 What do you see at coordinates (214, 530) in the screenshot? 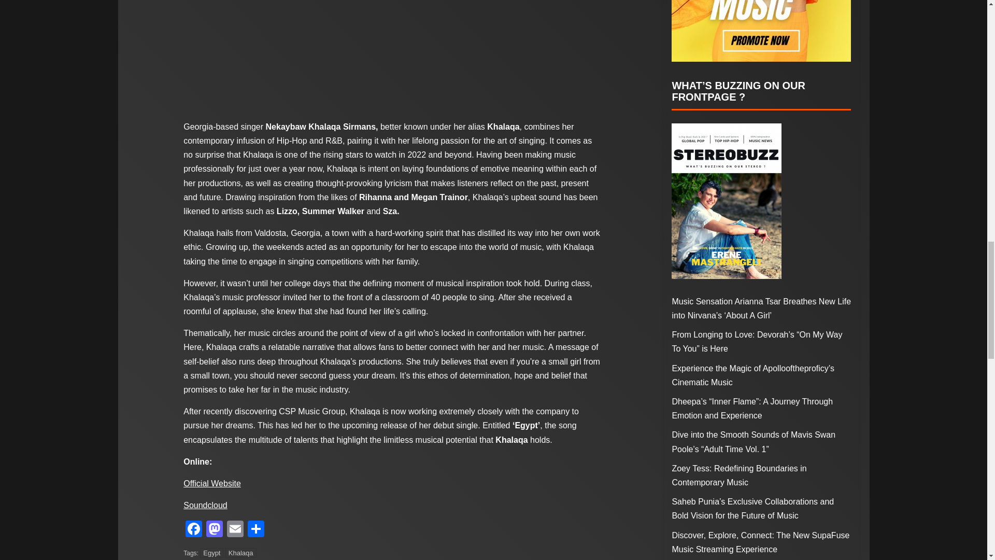
I see `Mastodon` at bounding box center [214, 530].